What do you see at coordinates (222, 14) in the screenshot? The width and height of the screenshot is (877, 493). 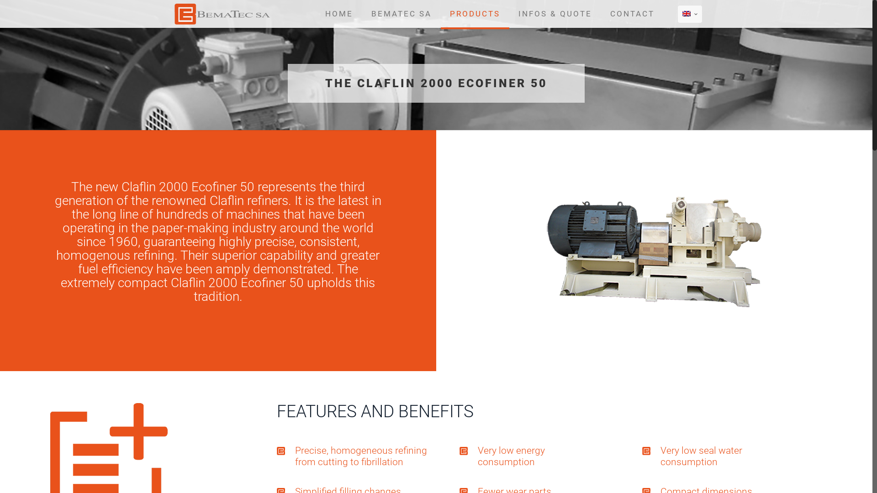 I see `Bermatec` at bounding box center [222, 14].